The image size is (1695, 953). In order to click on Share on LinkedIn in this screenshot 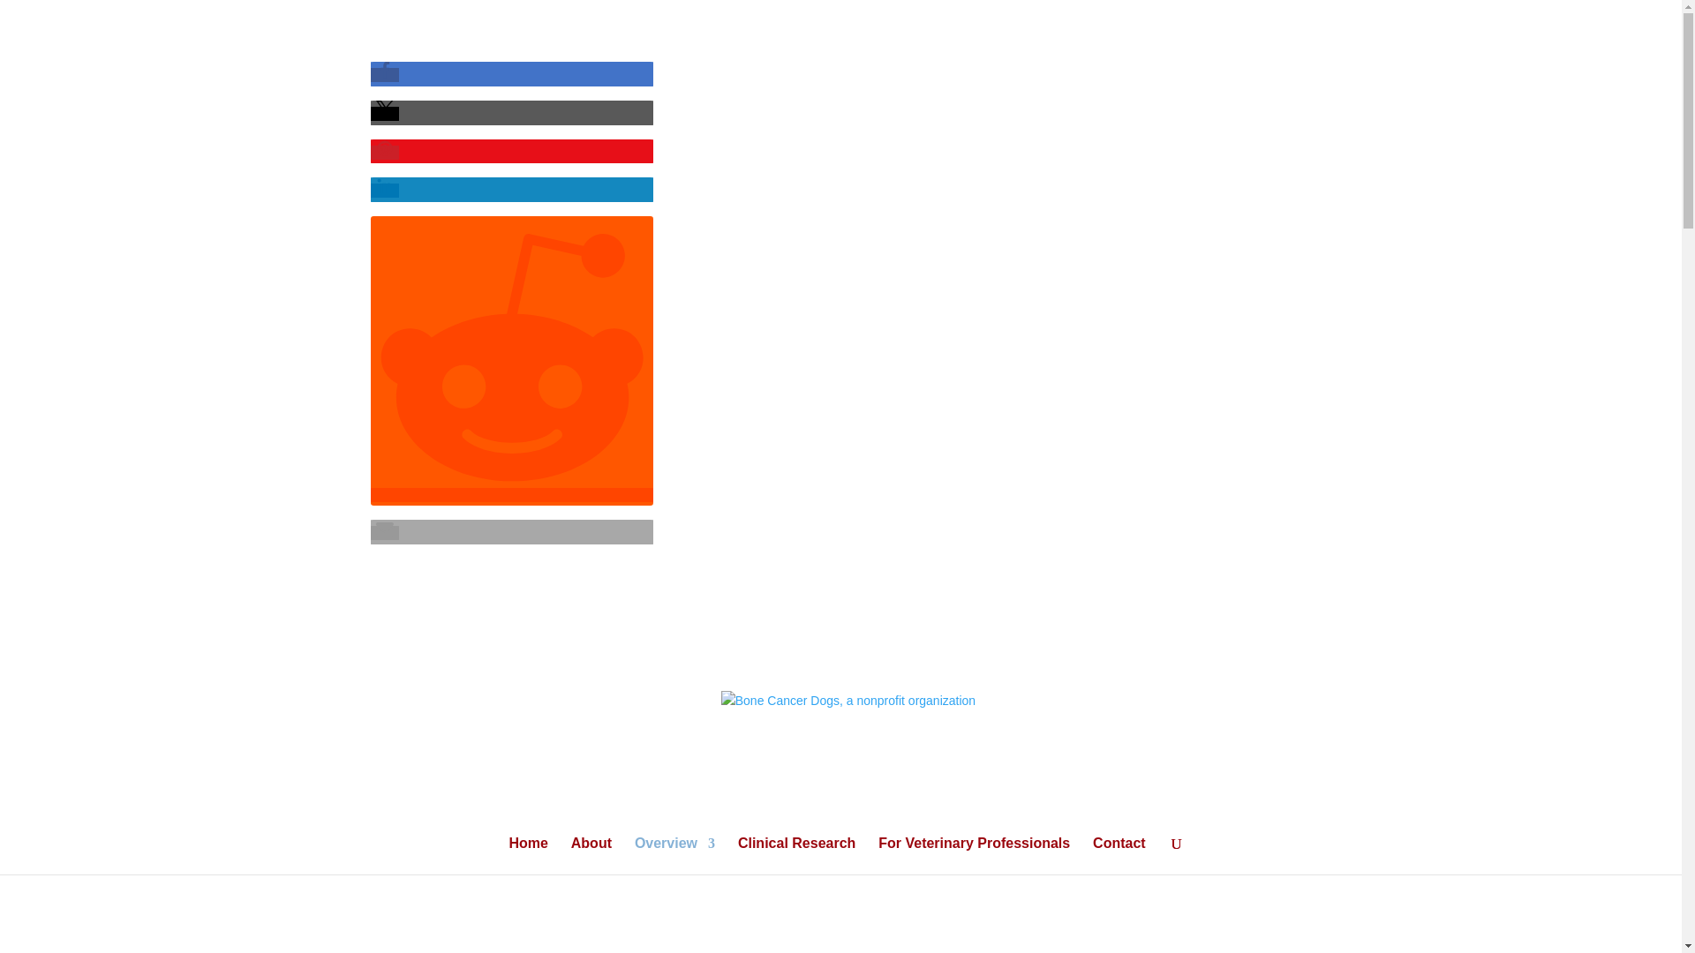, I will do `click(385, 191)`.